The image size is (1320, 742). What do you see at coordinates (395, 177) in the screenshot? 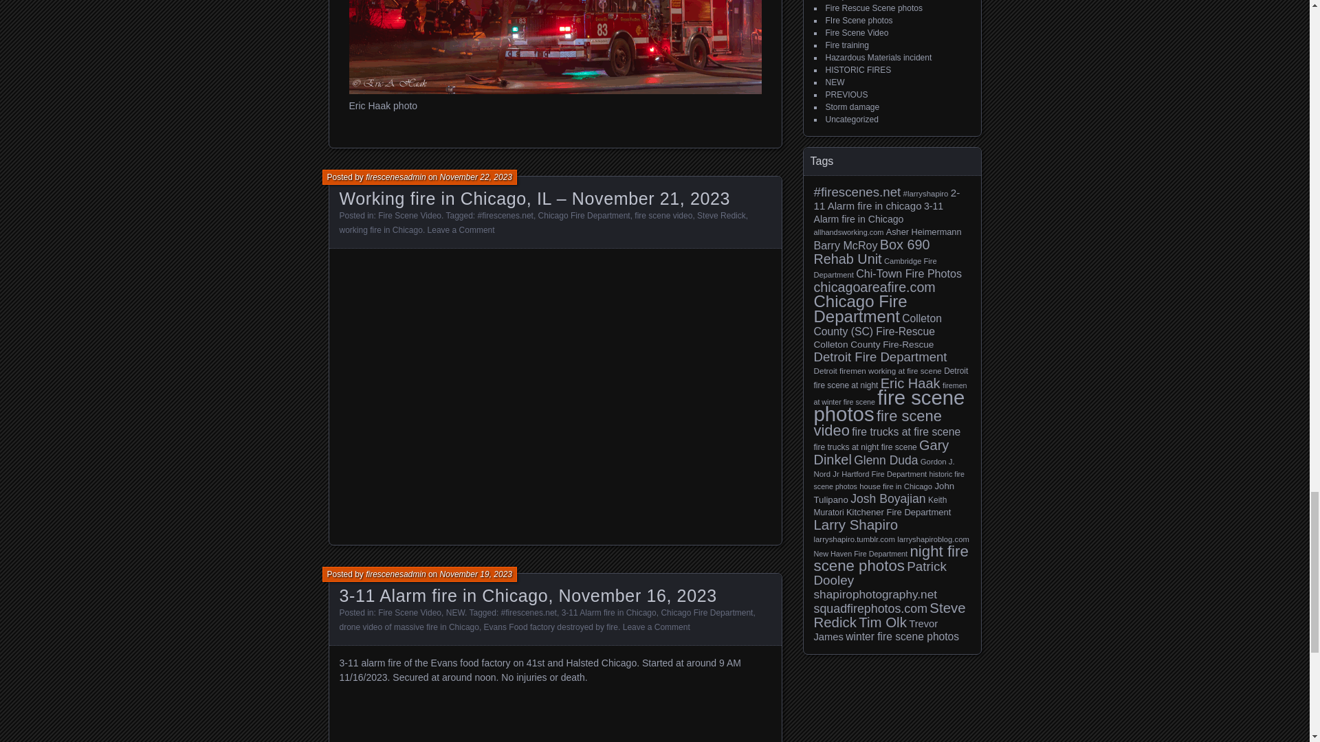
I see `firescenesadmin` at bounding box center [395, 177].